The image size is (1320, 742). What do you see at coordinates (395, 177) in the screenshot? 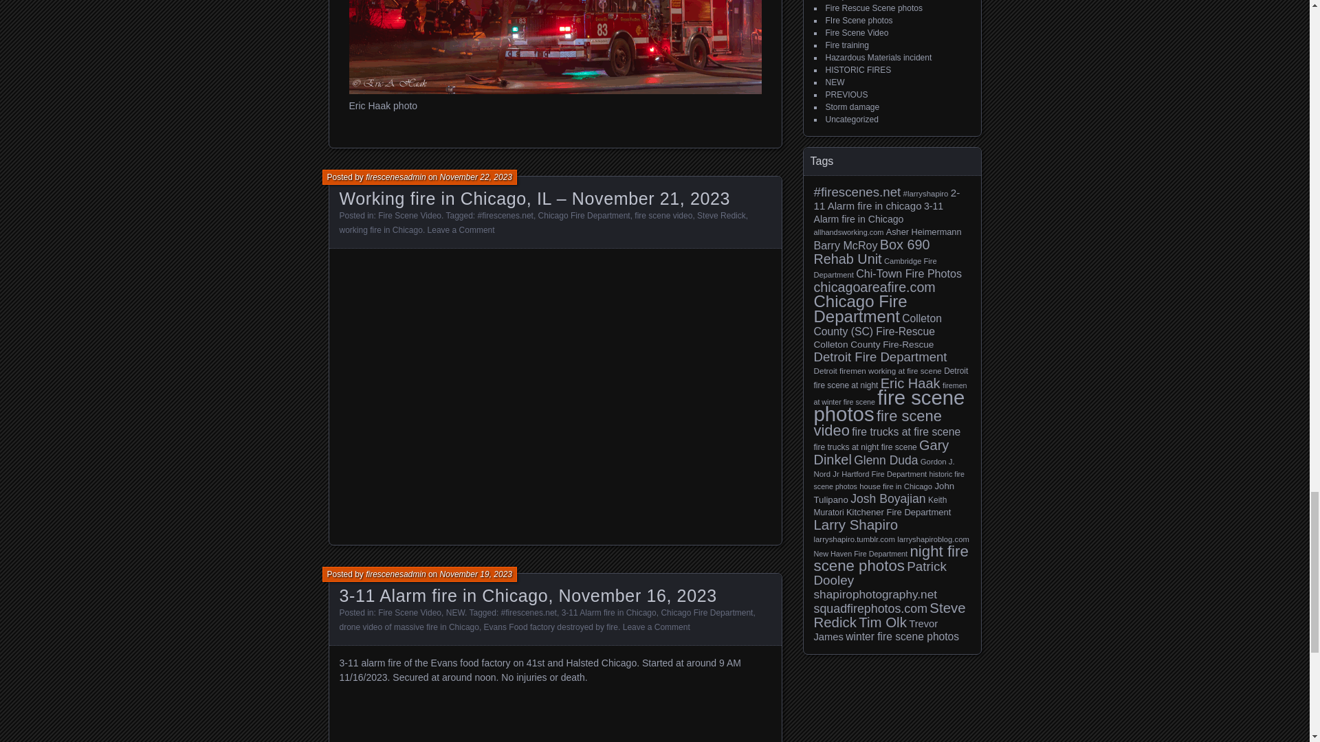
I see `firescenesadmin` at bounding box center [395, 177].